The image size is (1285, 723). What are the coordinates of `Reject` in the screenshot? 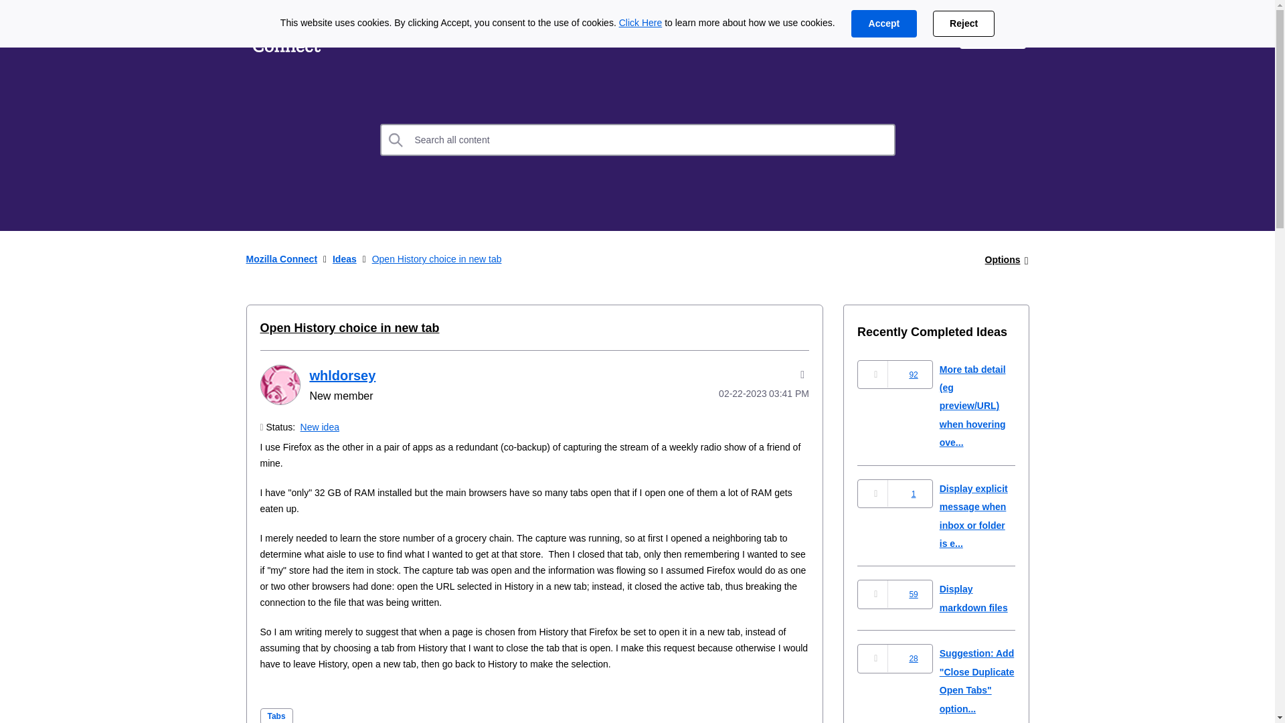 It's located at (964, 24).